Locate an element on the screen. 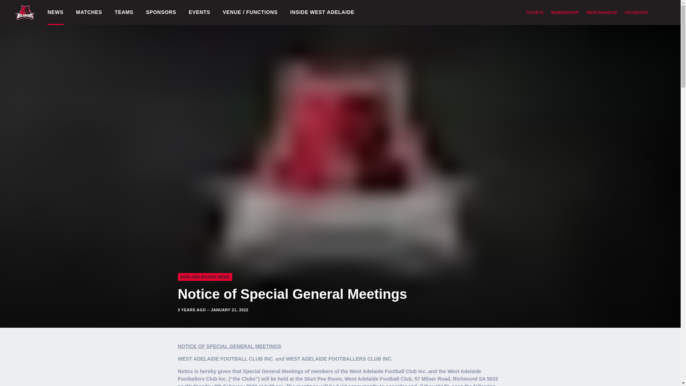 The height and width of the screenshot is (386, 686). SPONSORS is located at coordinates (161, 13).